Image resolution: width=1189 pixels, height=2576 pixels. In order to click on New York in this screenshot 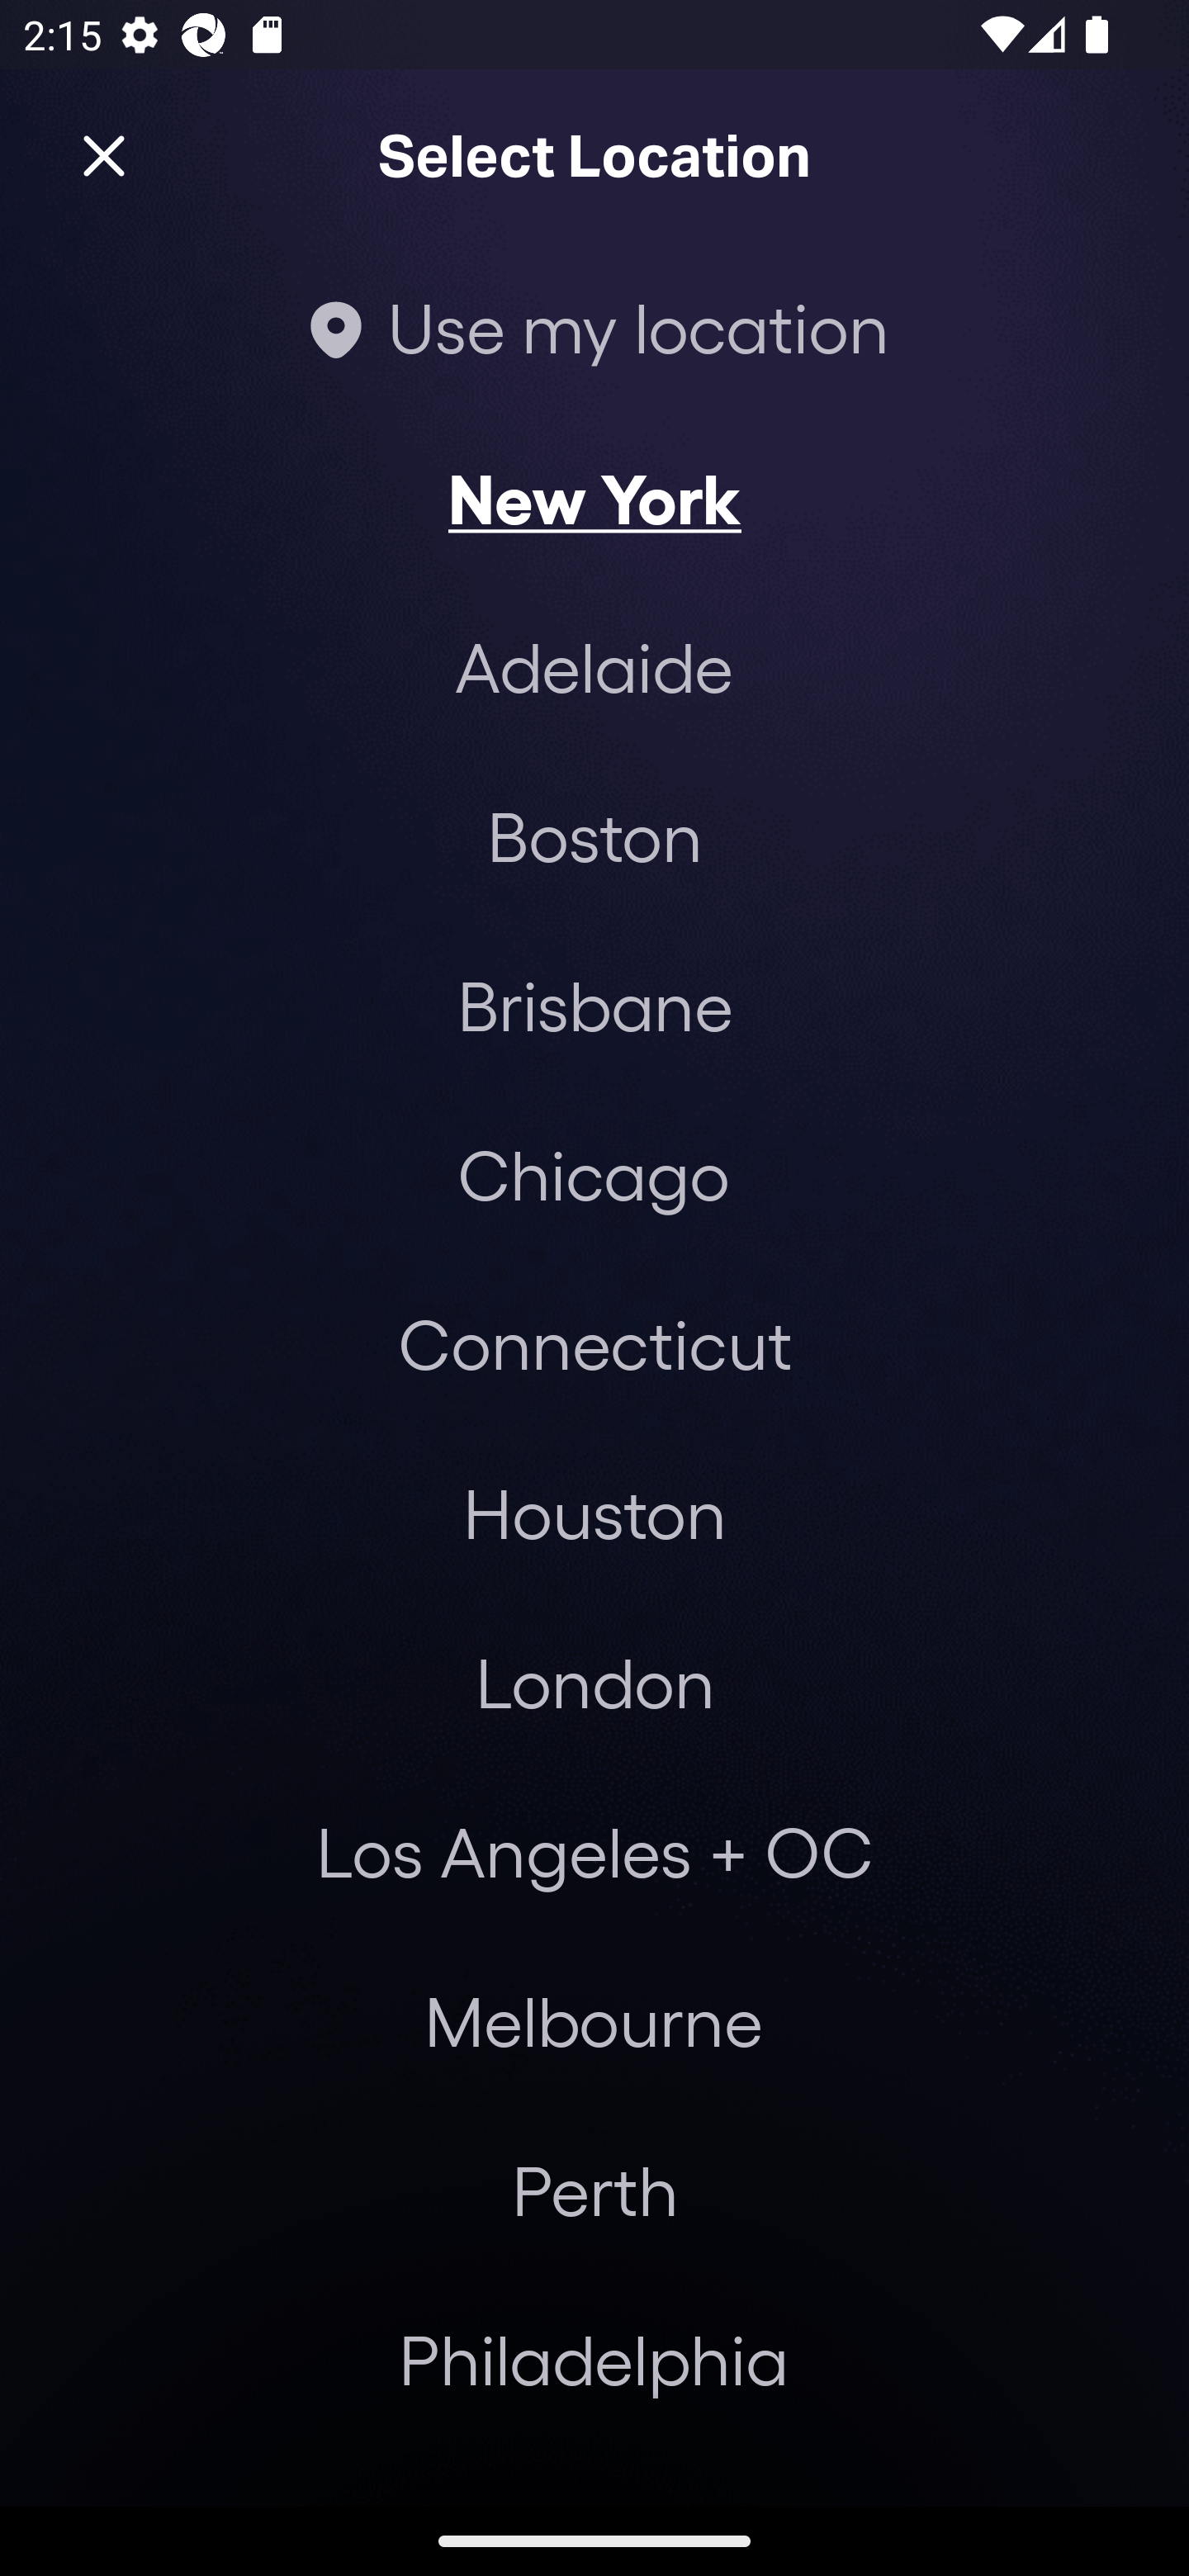, I will do `click(594, 497)`.